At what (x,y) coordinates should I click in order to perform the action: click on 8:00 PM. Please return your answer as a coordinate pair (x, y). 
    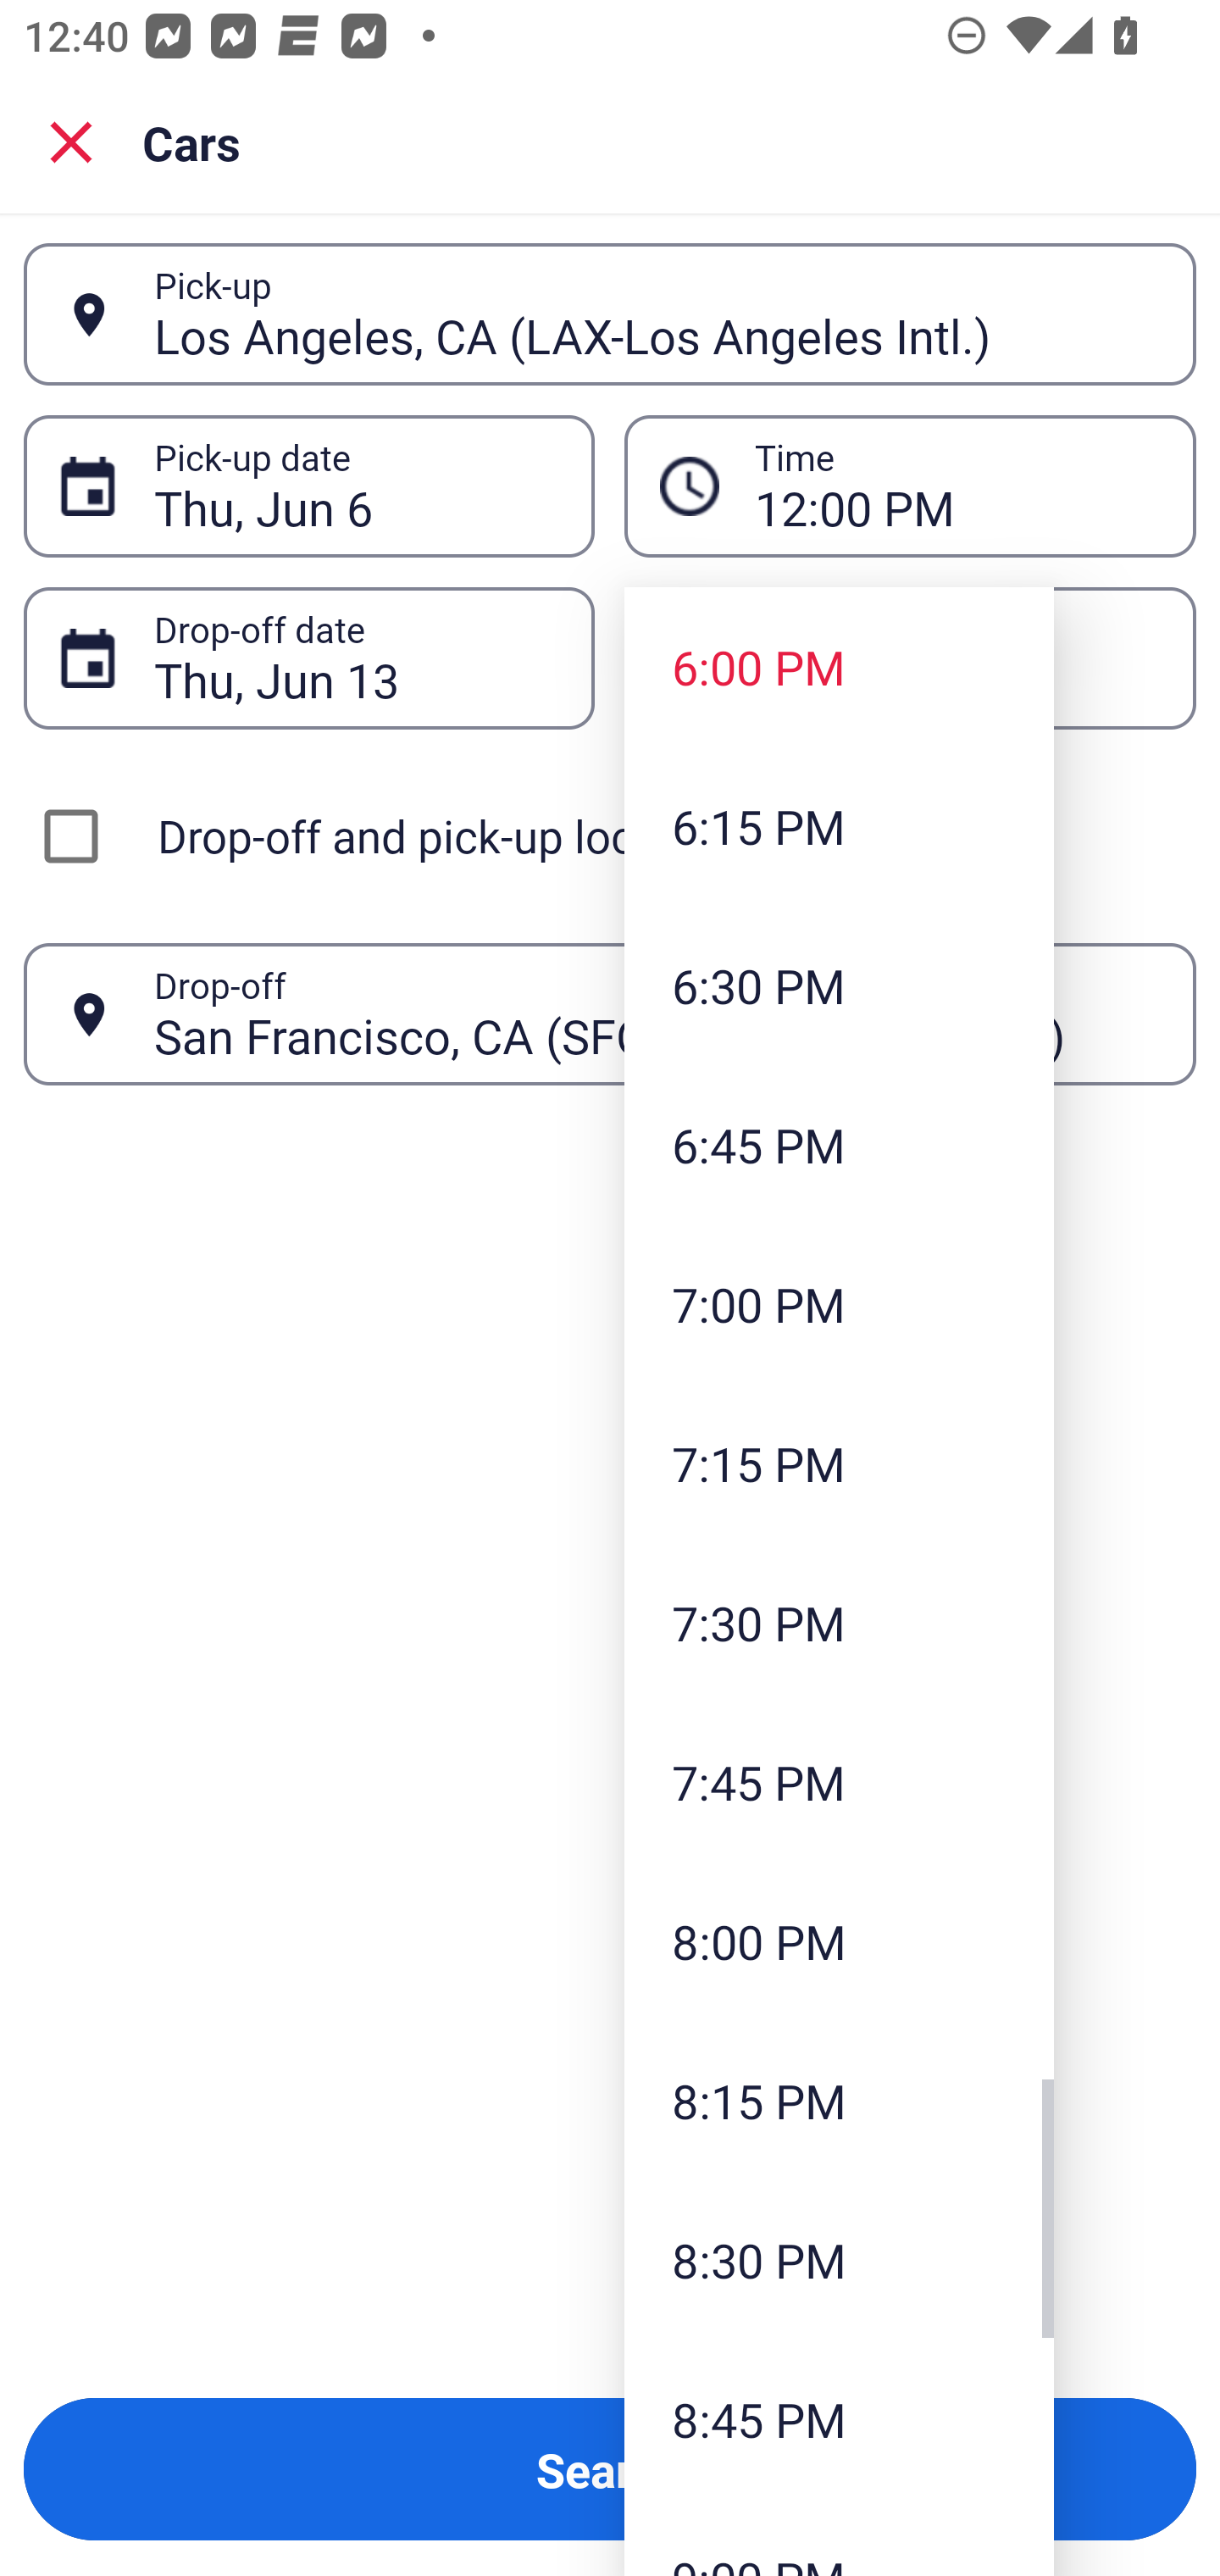
    Looking at the image, I should click on (839, 1942).